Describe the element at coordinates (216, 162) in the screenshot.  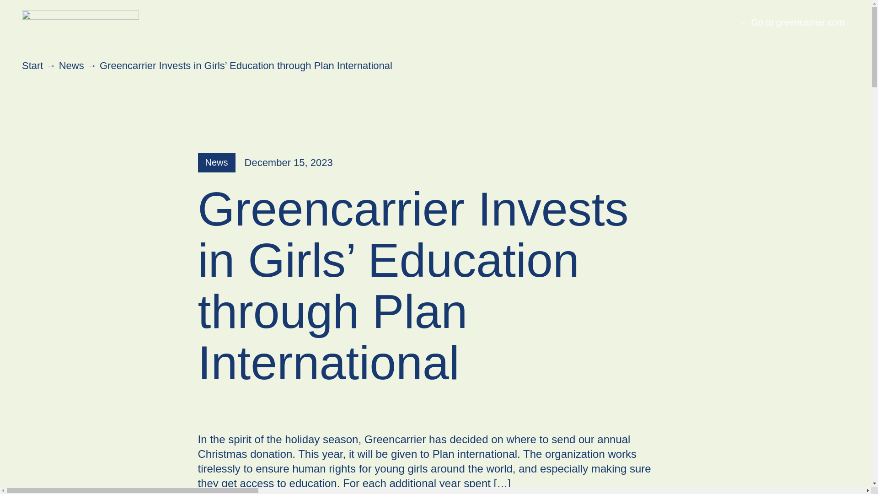
I see `News` at that location.